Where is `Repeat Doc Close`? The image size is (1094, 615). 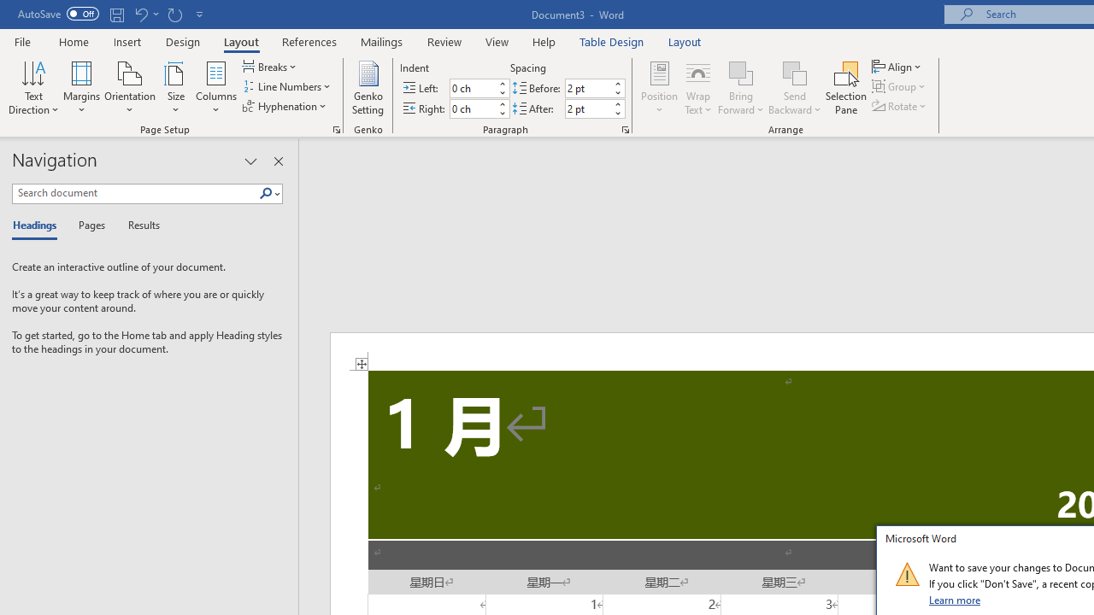
Repeat Doc Close is located at coordinates (174, 14).